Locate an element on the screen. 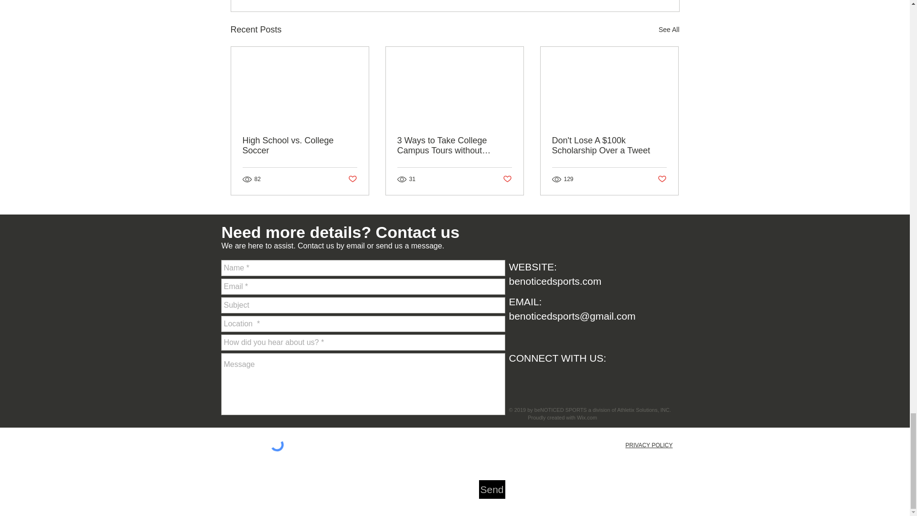 The height and width of the screenshot is (516, 917). See All is located at coordinates (669, 30).